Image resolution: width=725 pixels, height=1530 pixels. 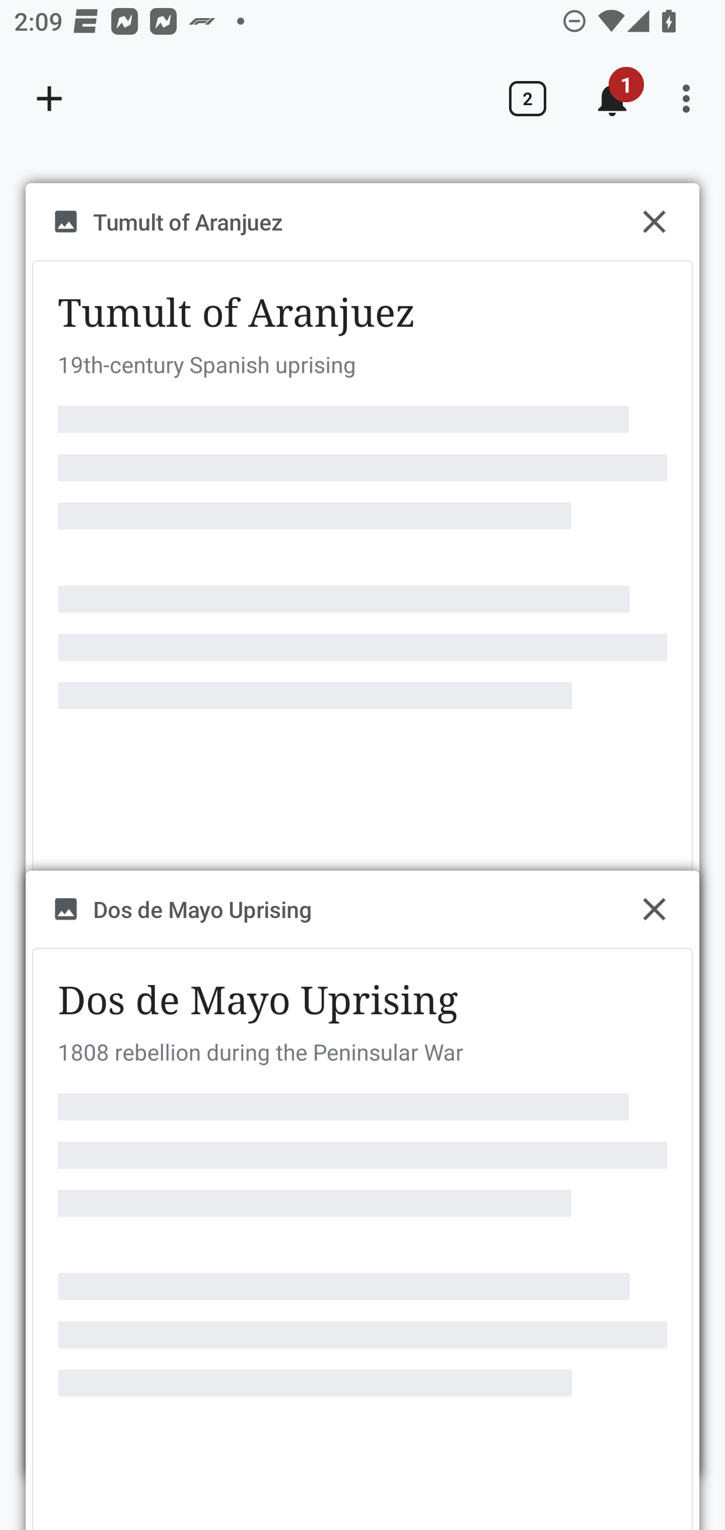 I want to click on More options, so click(x=690, y=99).